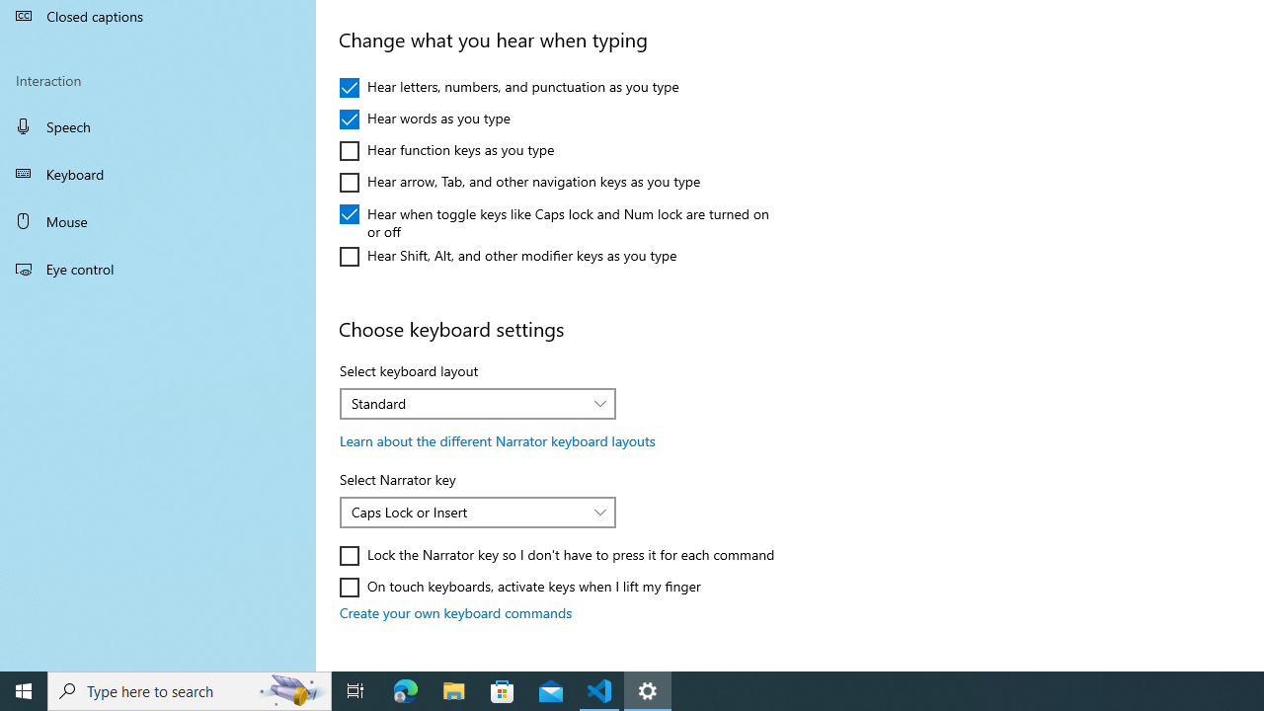  What do you see at coordinates (498, 440) in the screenshot?
I see `Learn about the different Narrator keyboard layouts` at bounding box center [498, 440].